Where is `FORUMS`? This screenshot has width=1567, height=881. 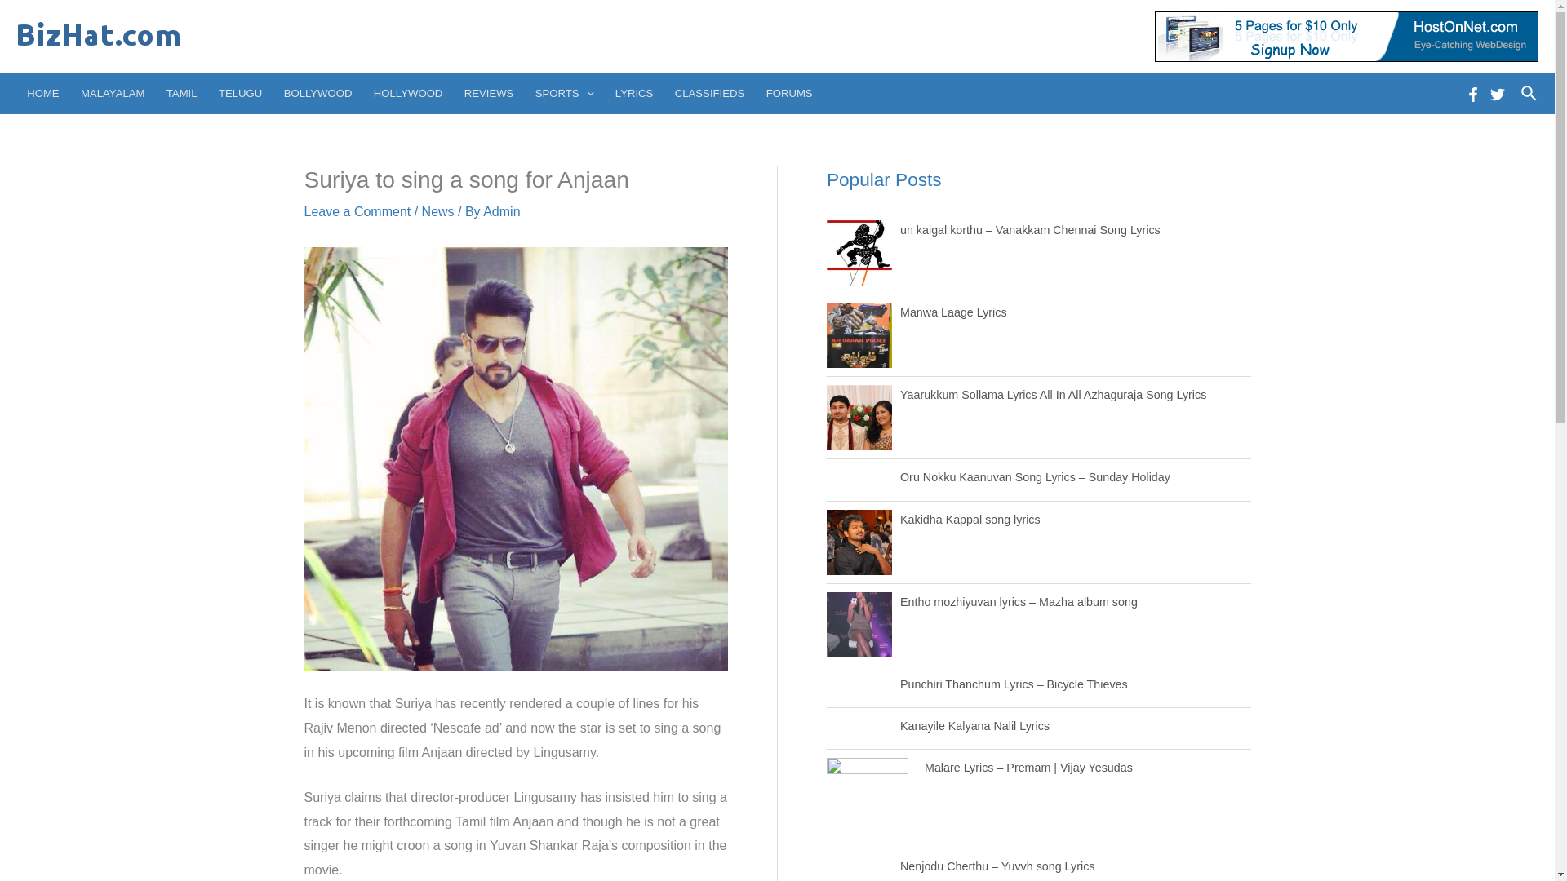 FORUMS is located at coordinates (788, 93).